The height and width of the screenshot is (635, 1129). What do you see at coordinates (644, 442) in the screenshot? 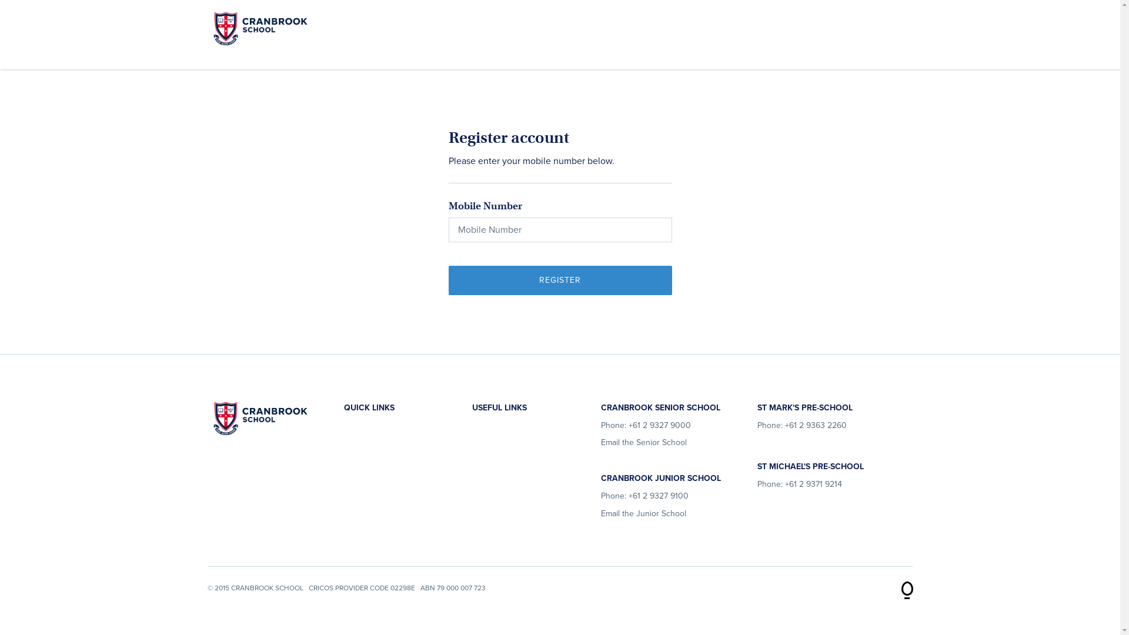
I see `Email the Senior School` at bounding box center [644, 442].